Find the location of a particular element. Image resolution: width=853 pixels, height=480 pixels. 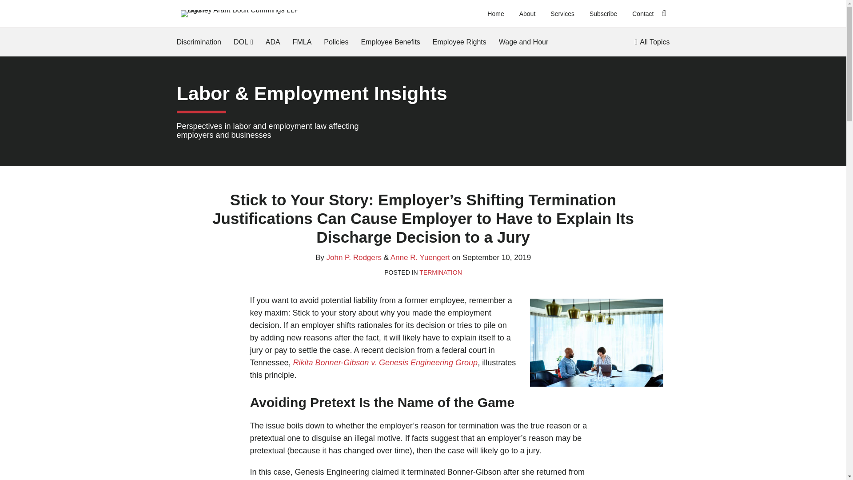

Employee Rights is located at coordinates (459, 42).